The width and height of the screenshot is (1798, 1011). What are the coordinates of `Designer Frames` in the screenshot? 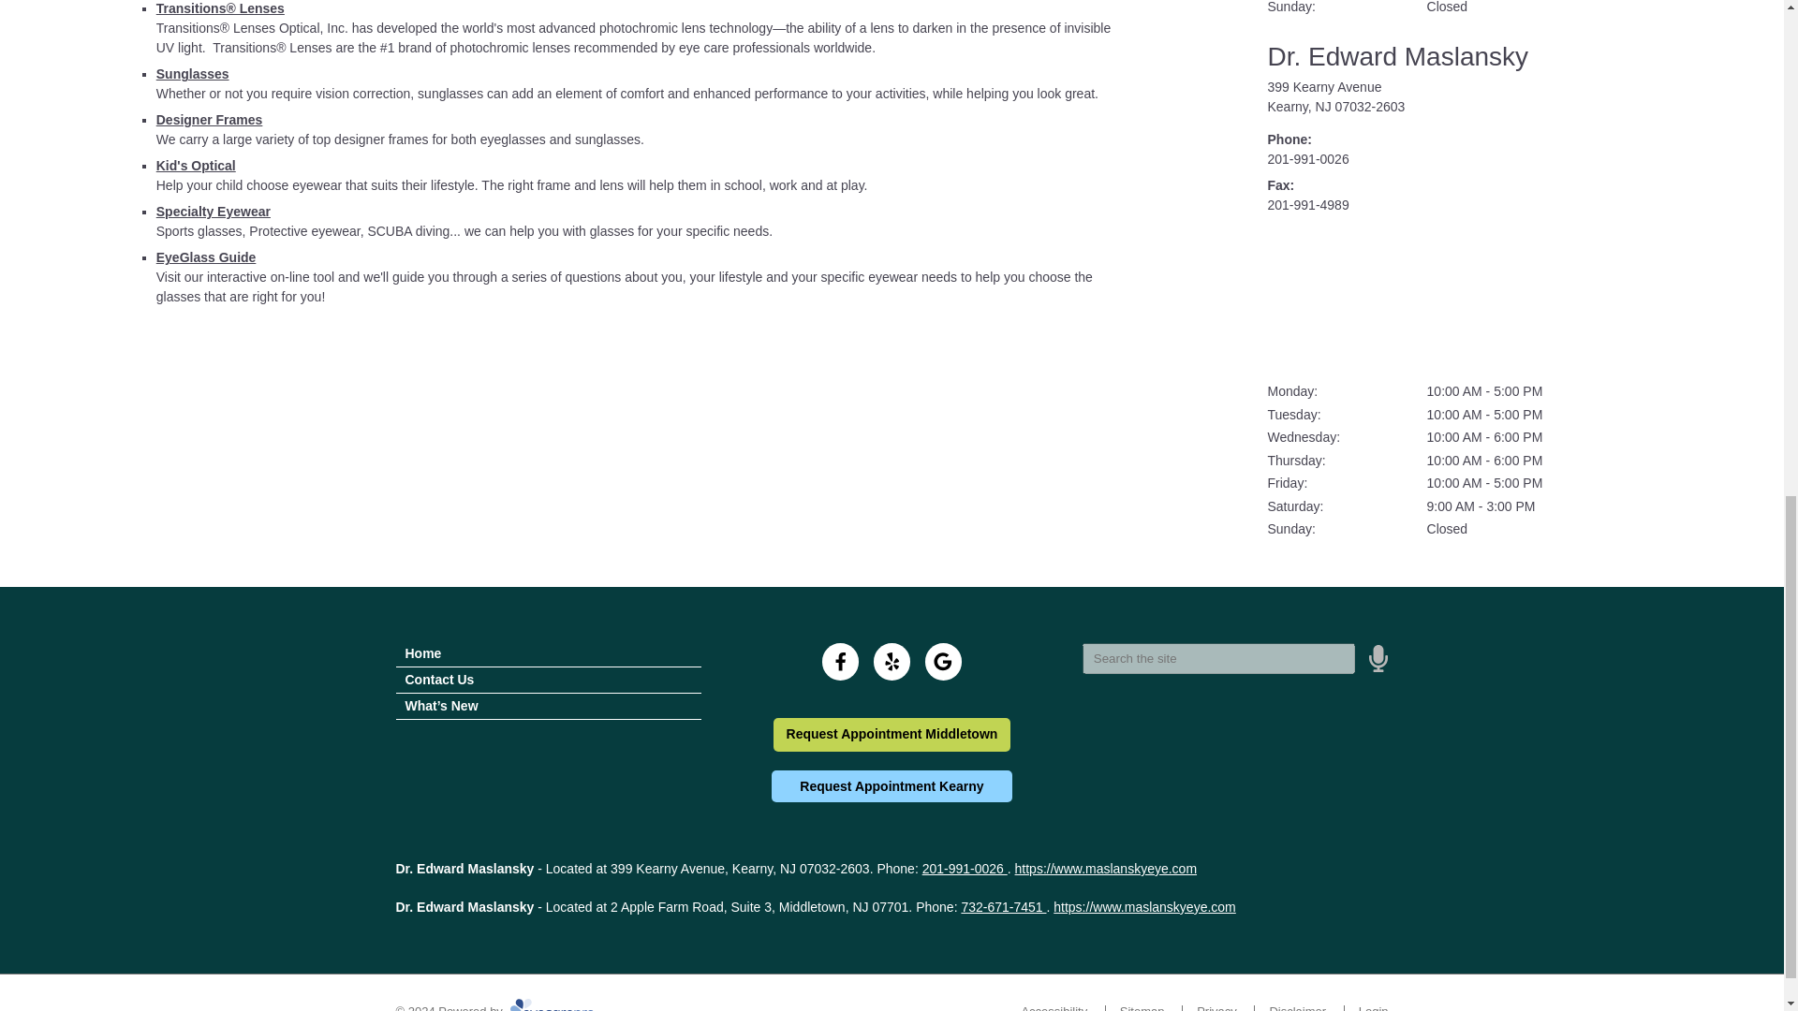 It's located at (210, 120).